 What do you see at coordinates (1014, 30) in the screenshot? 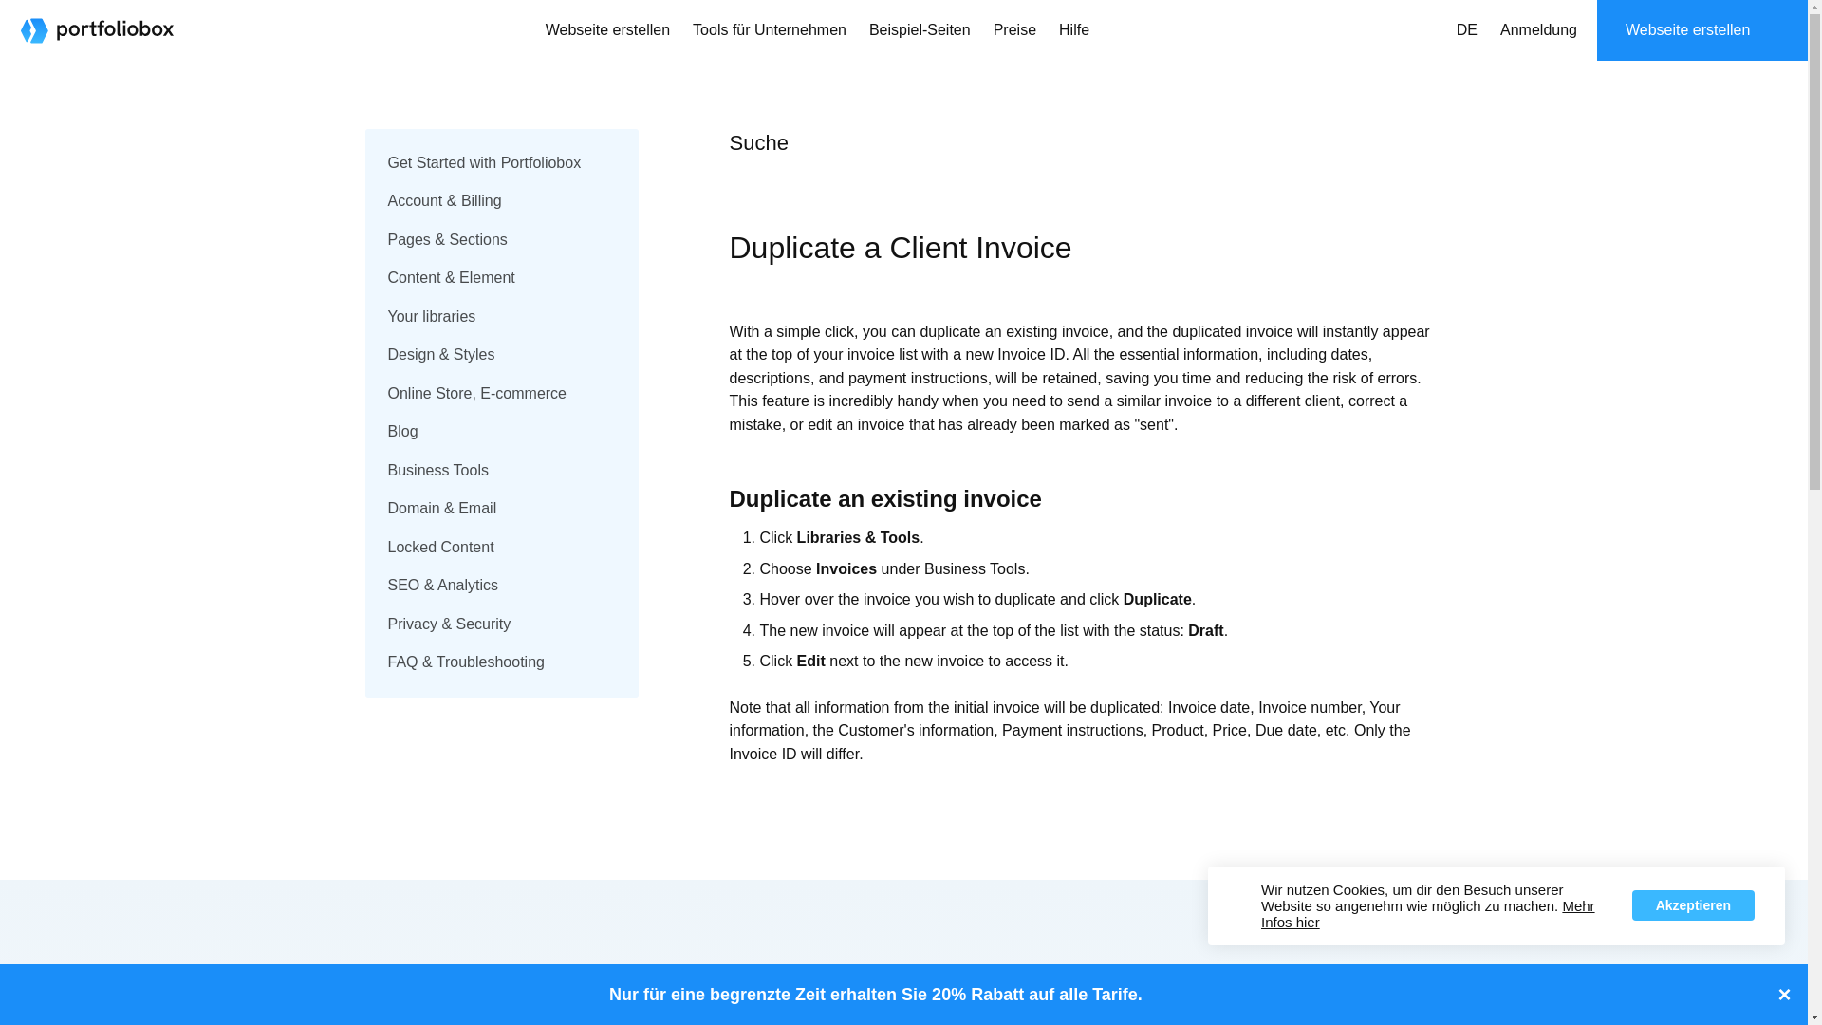
I see `Preise` at bounding box center [1014, 30].